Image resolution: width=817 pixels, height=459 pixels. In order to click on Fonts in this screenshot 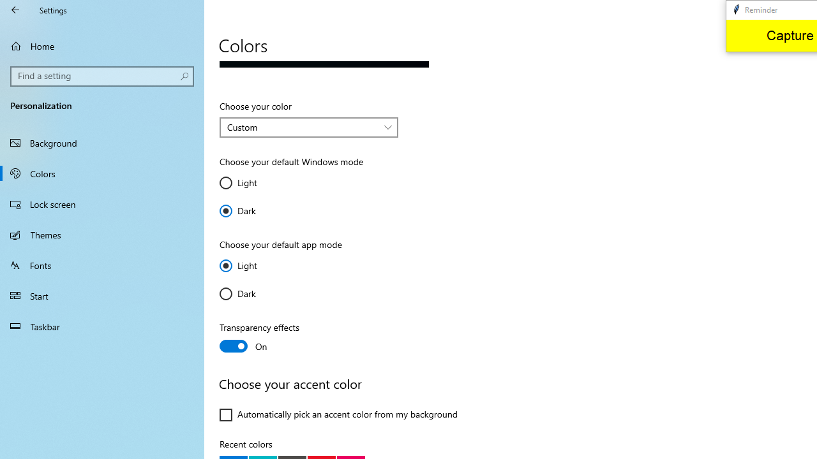, I will do `click(102, 265)`.